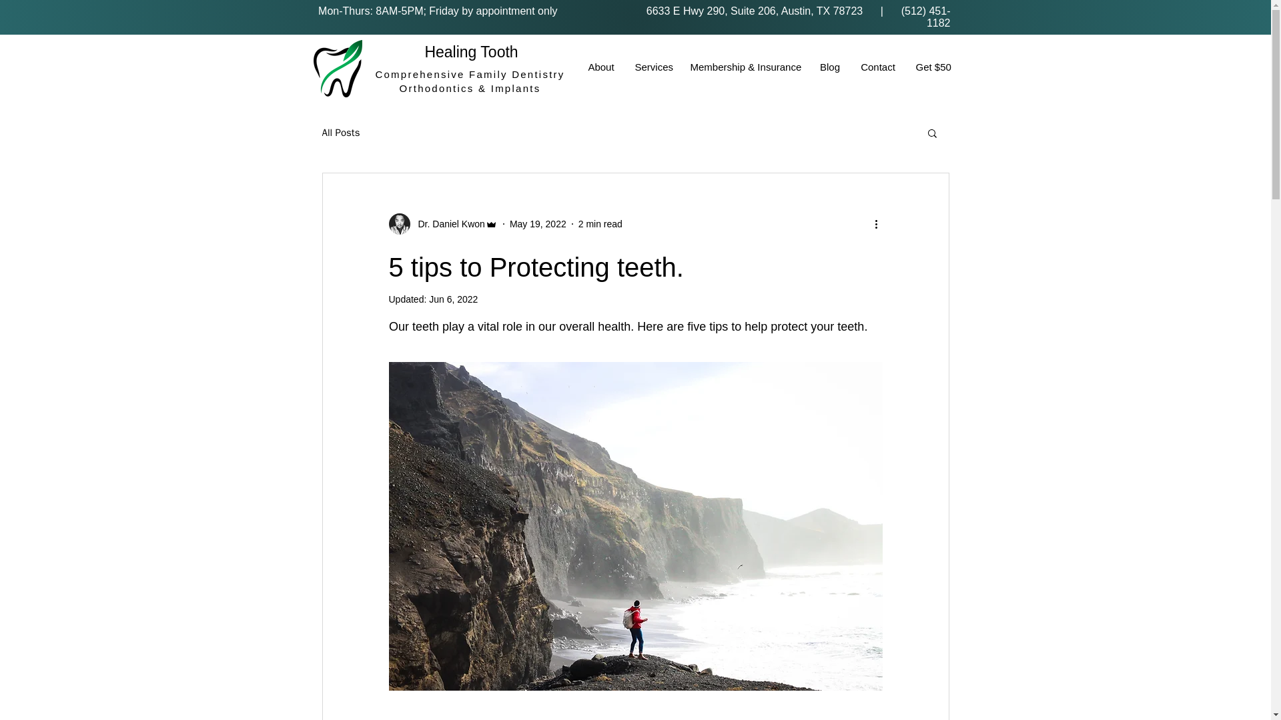  What do you see at coordinates (454, 299) in the screenshot?
I see `Jun 6, 2022` at bounding box center [454, 299].